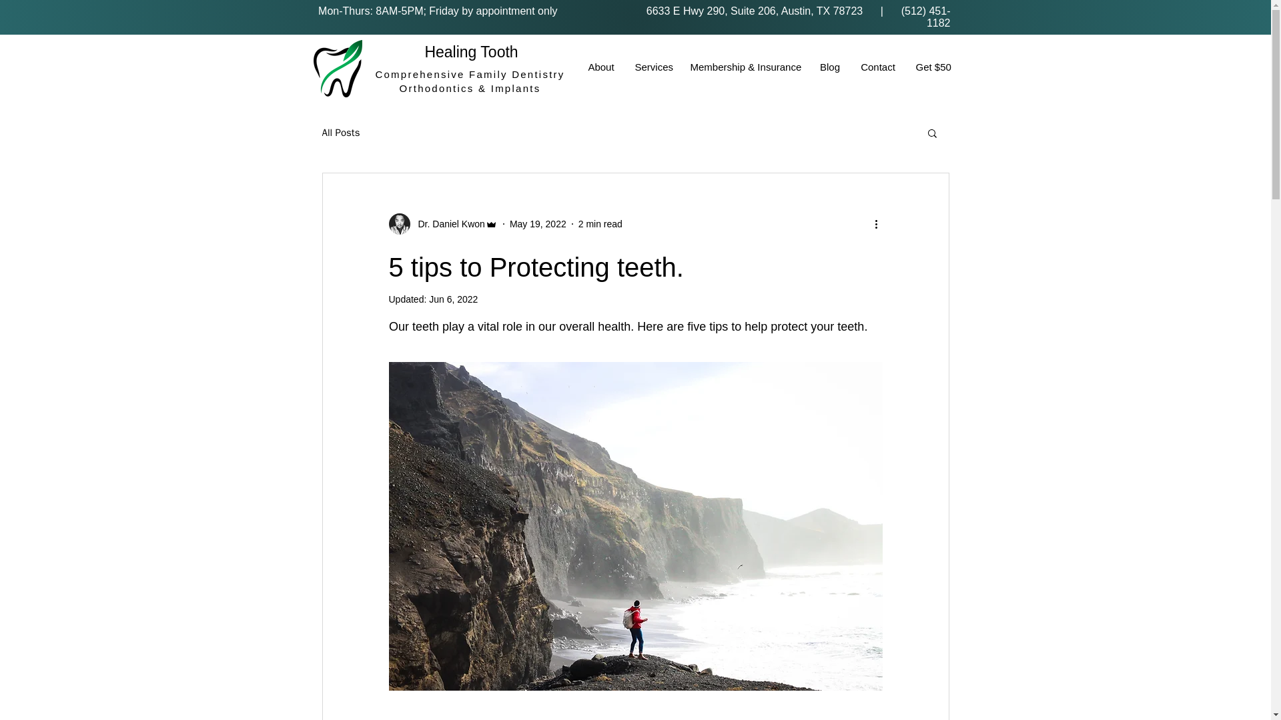  What do you see at coordinates (454, 299) in the screenshot?
I see `Jun 6, 2022` at bounding box center [454, 299].